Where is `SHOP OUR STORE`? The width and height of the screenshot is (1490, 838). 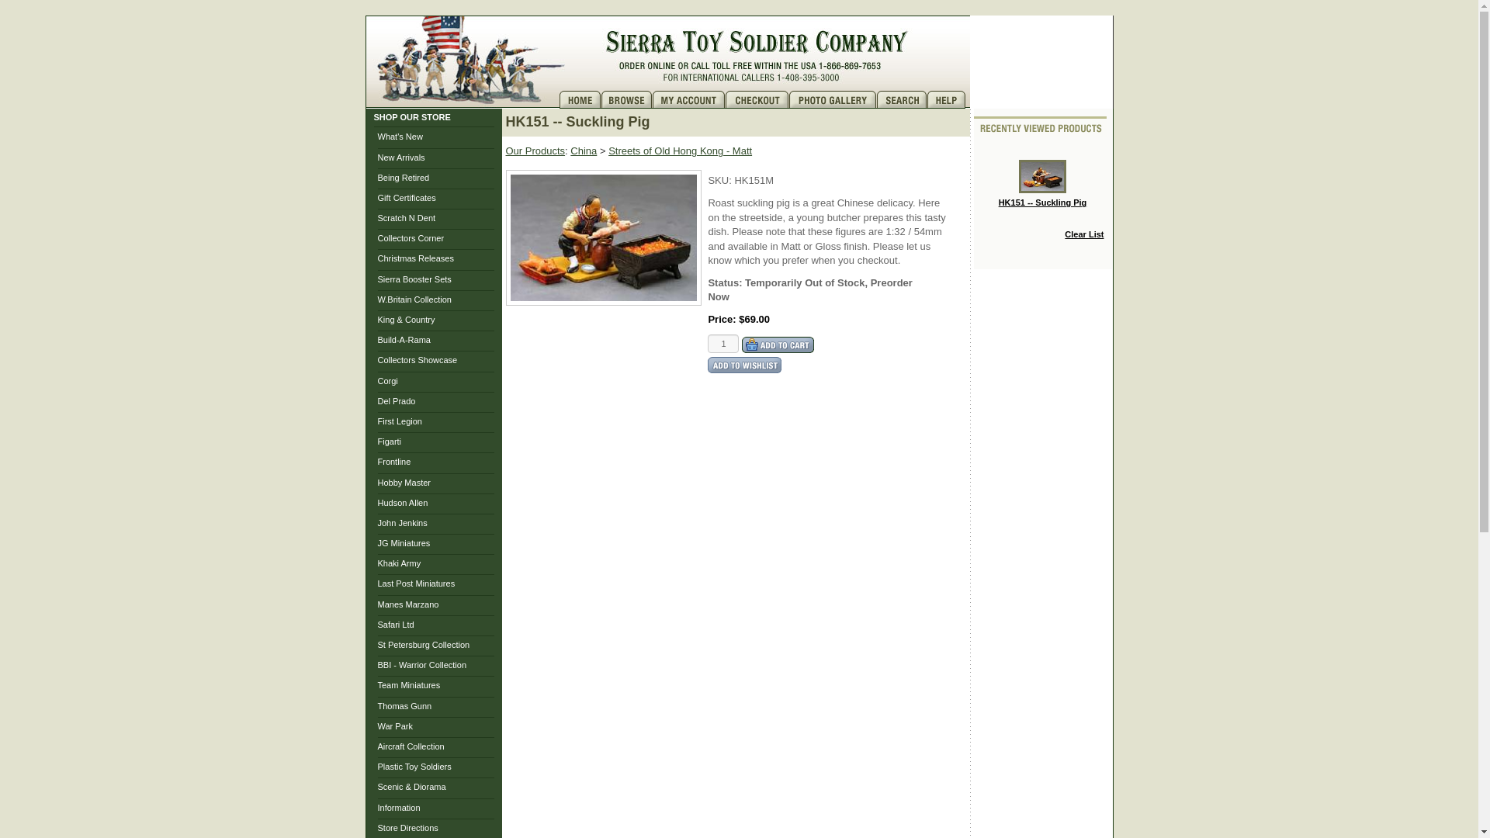
SHOP OUR STORE is located at coordinates (412, 116).